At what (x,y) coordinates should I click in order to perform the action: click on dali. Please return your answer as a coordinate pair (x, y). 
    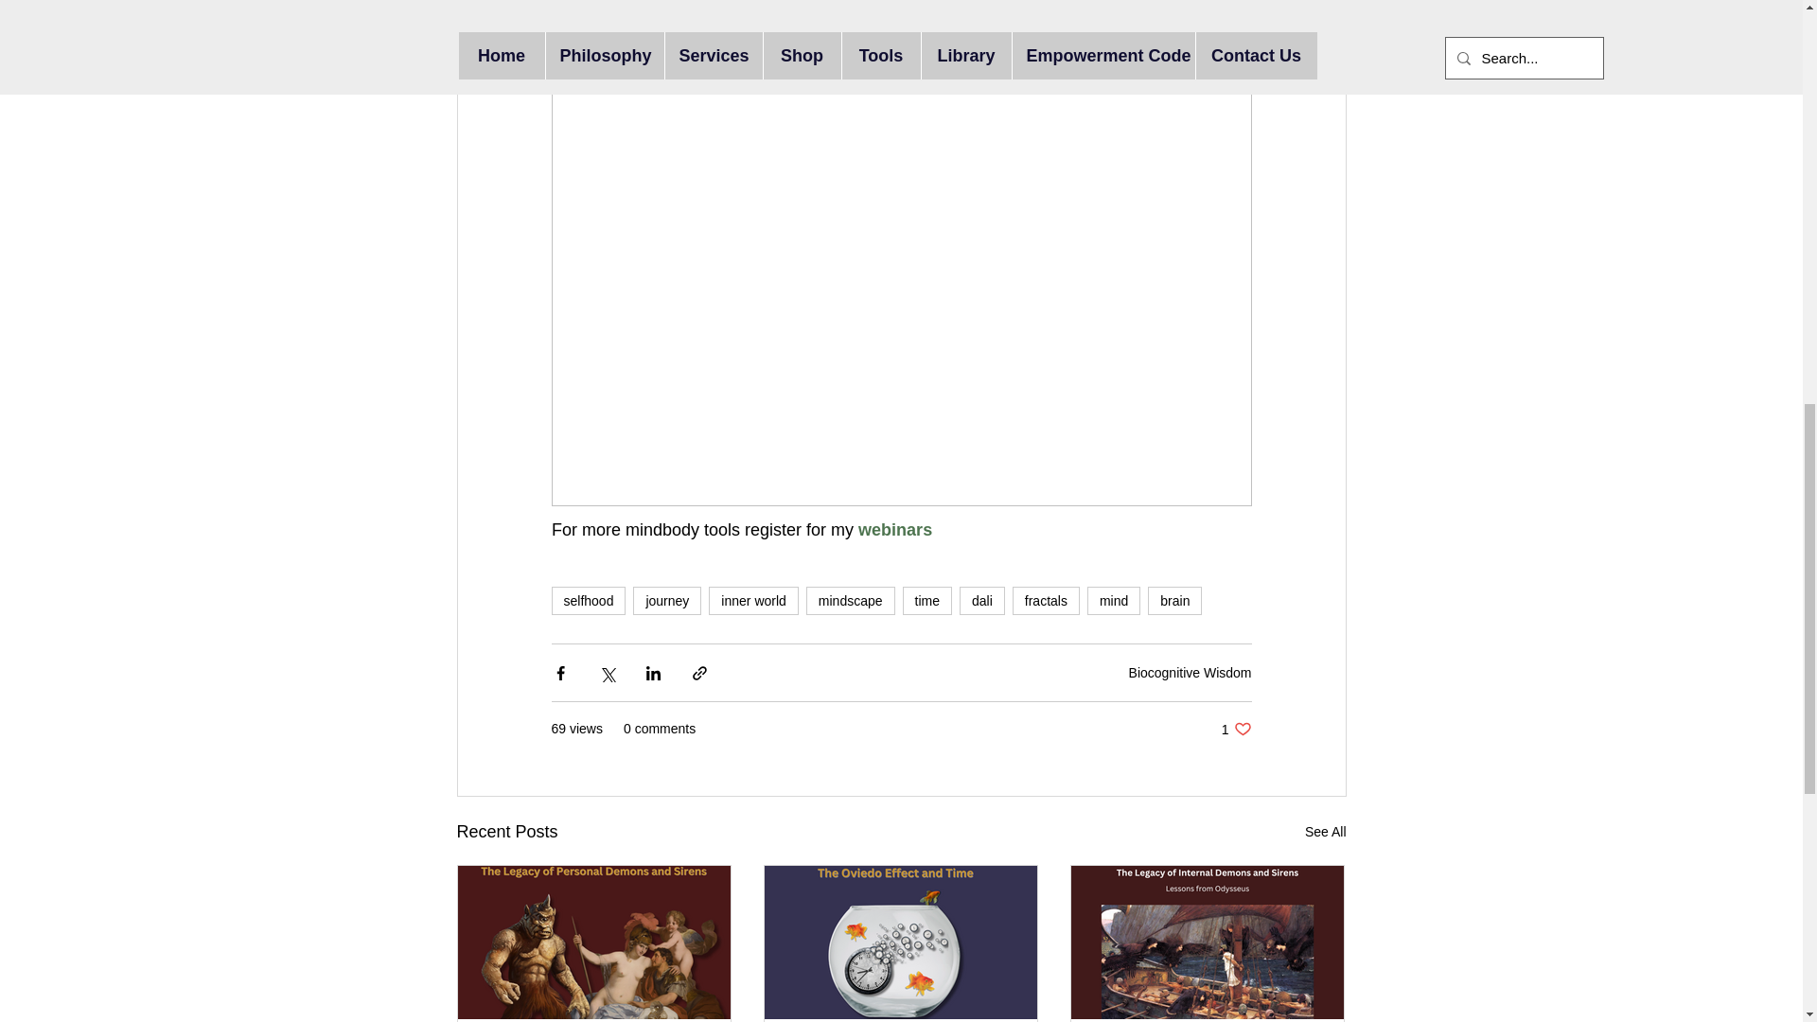
    Looking at the image, I should click on (981, 600).